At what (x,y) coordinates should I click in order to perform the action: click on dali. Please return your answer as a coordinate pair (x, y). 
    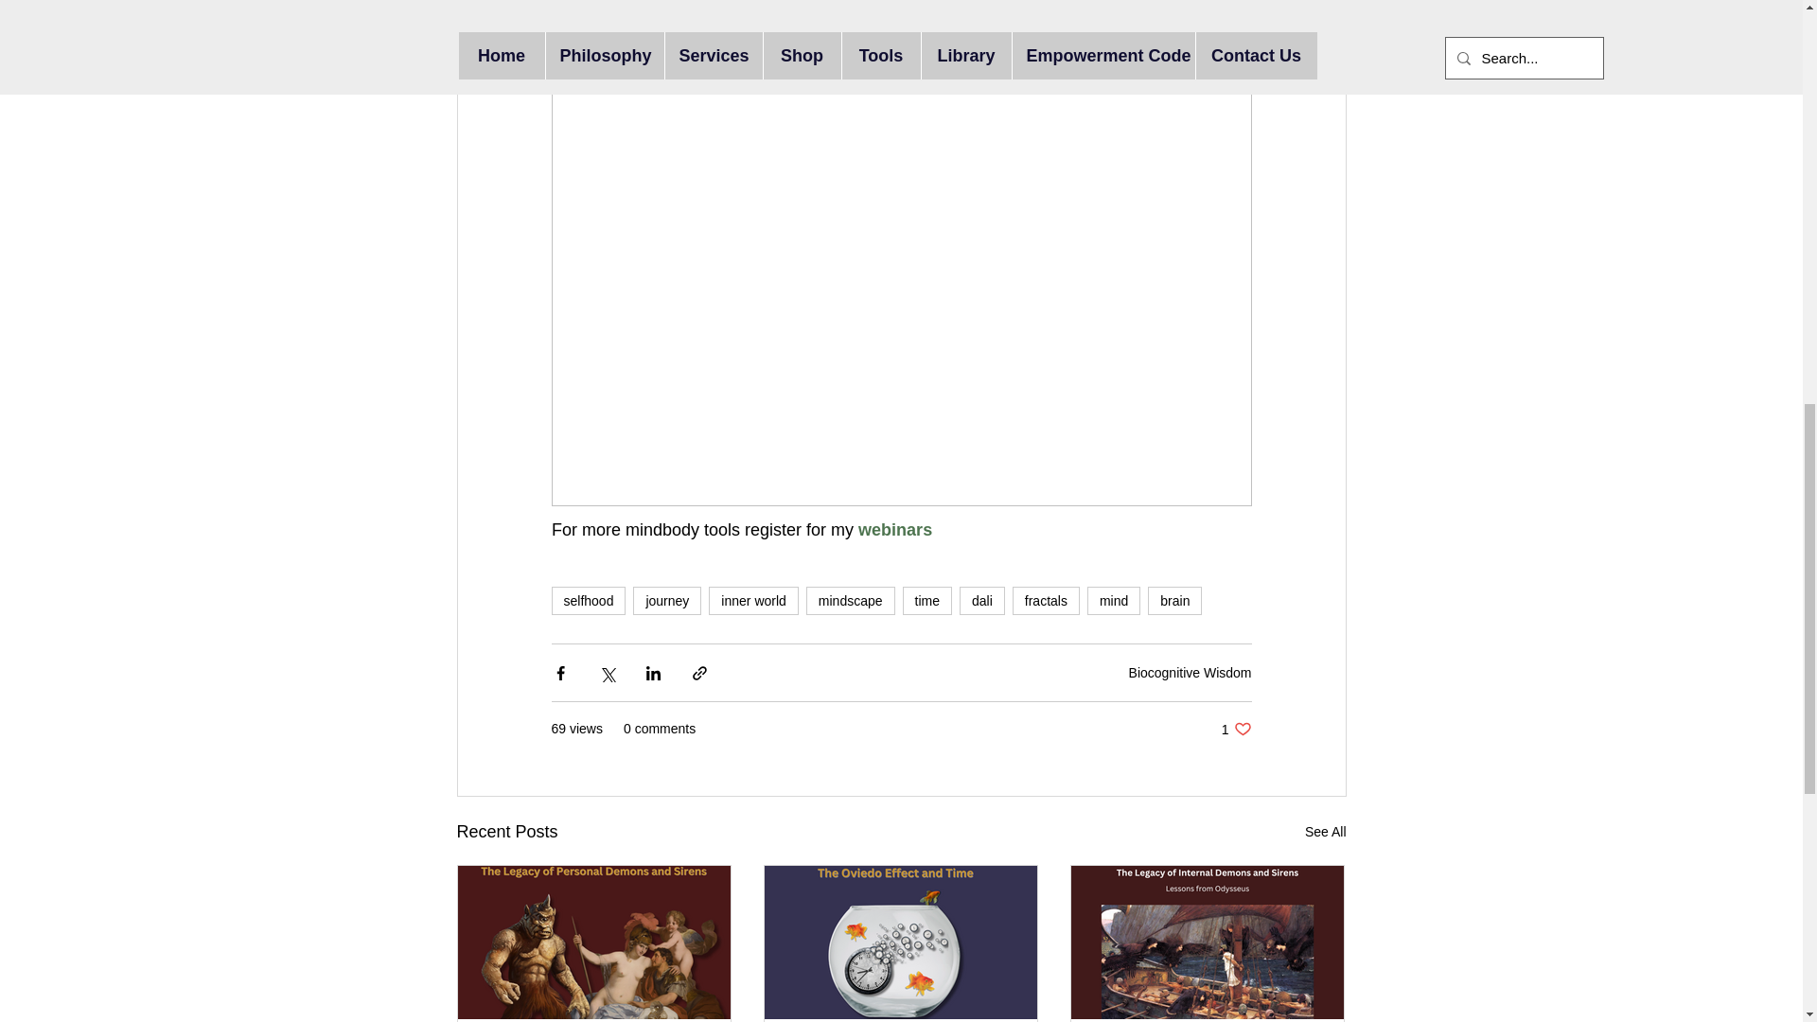
    Looking at the image, I should click on (981, 600).